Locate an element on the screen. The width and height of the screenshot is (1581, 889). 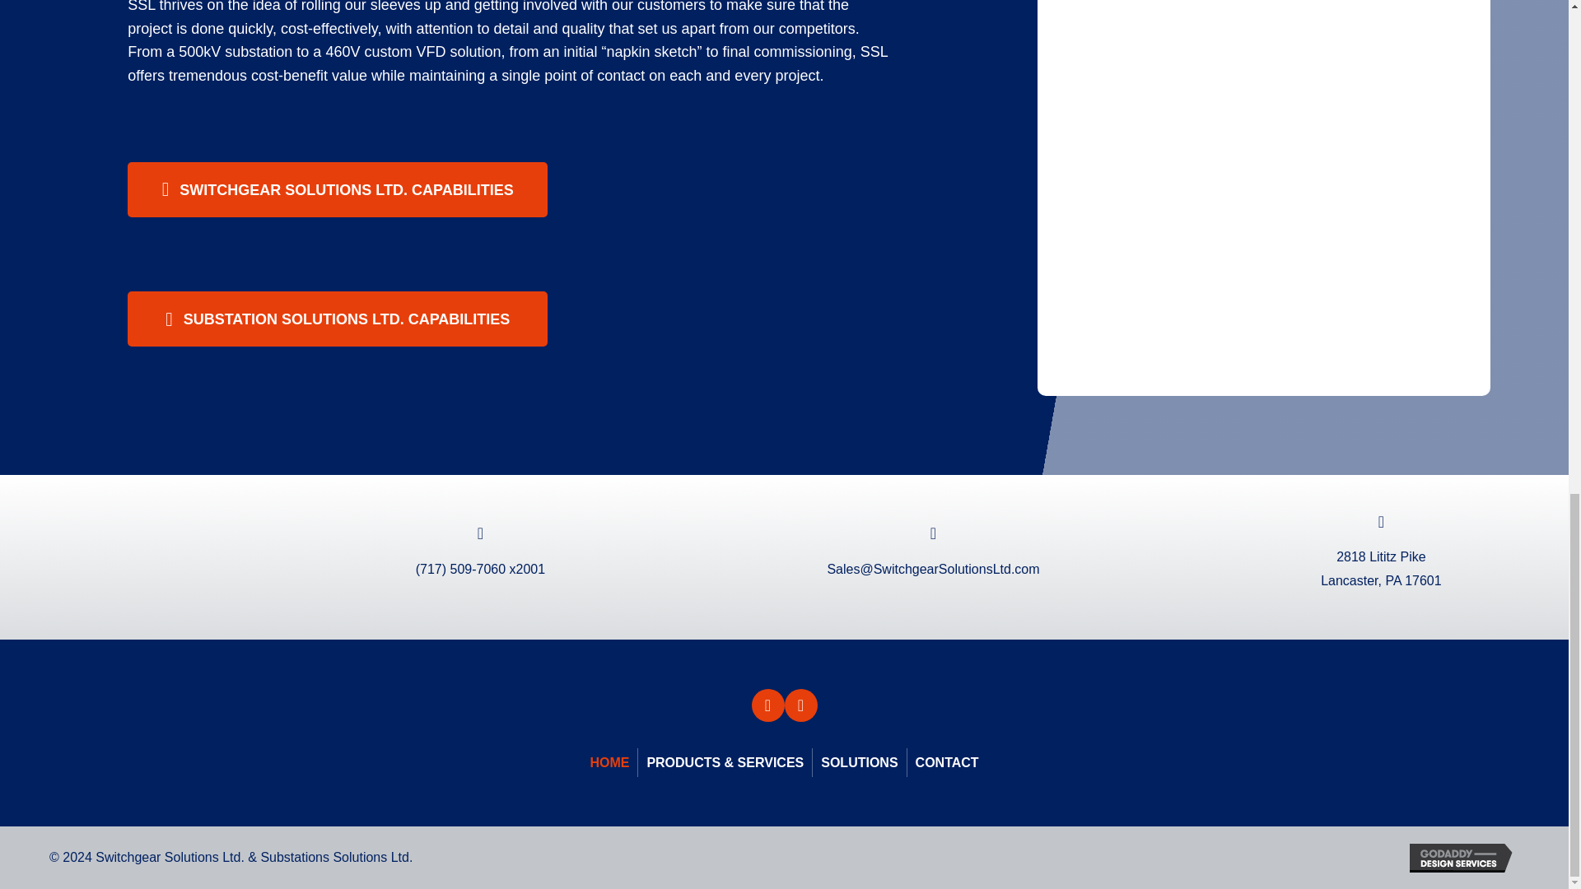
Twitter is located at coordinates (767, 705).